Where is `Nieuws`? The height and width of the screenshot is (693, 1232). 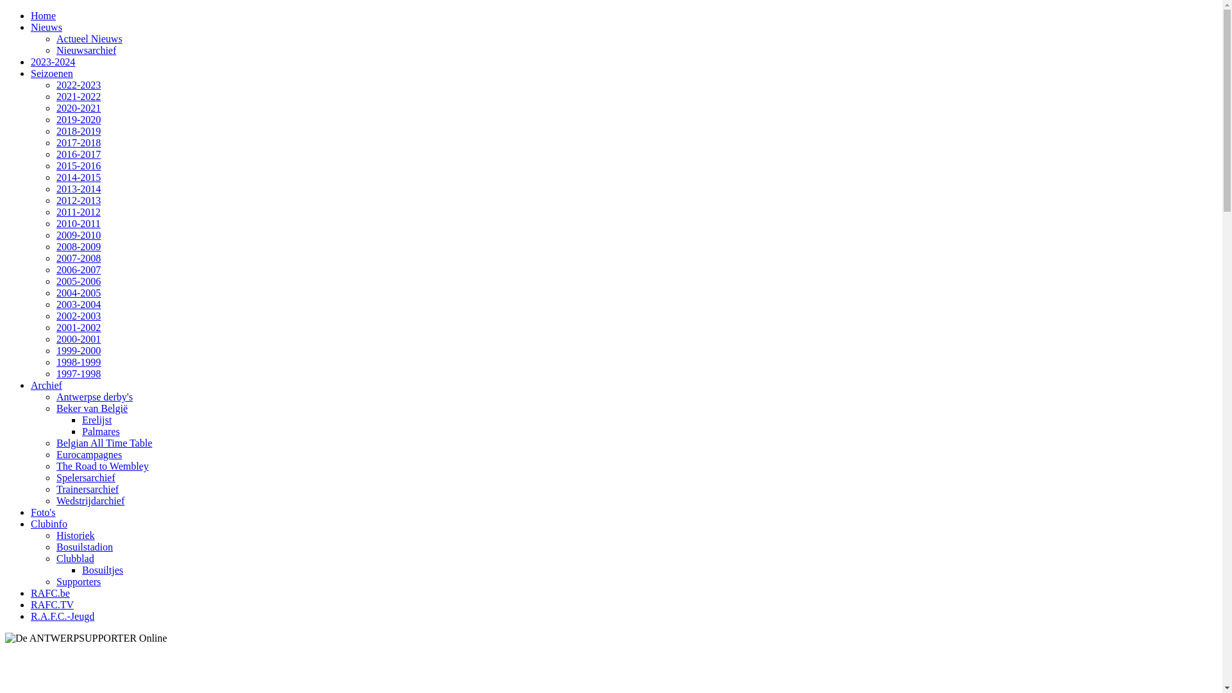
Nieuws is located at coordinates (46, 27).